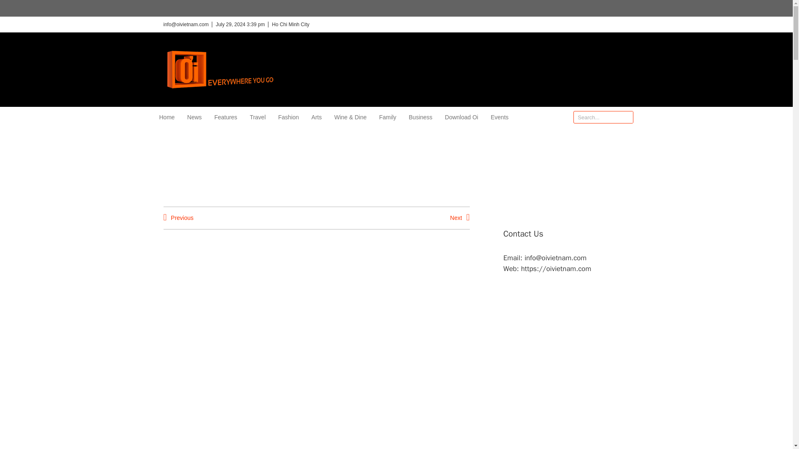 The height and width of the screenshot is (449, 799). Describe the element at coordinates (226, 117) in the screenshot. I see `Features` at that location.